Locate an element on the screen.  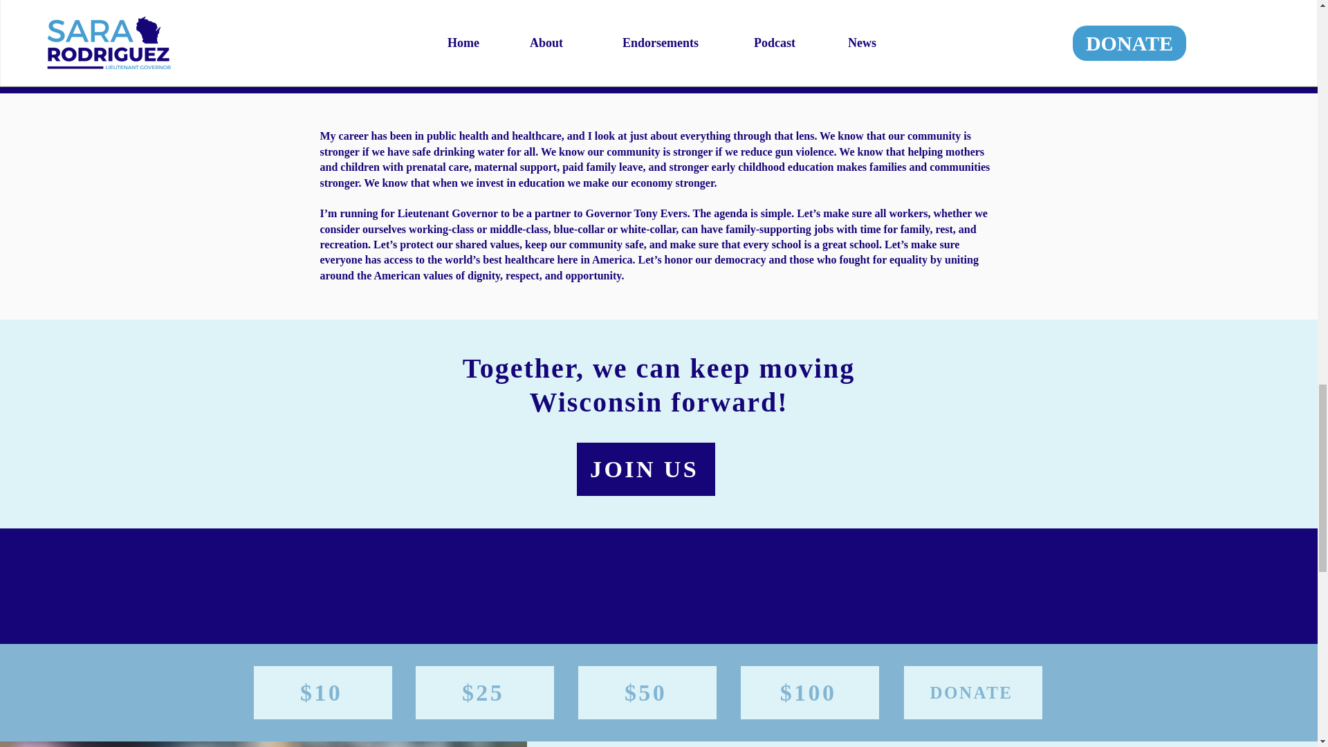
DONATE is located at coordinates (972, 693).